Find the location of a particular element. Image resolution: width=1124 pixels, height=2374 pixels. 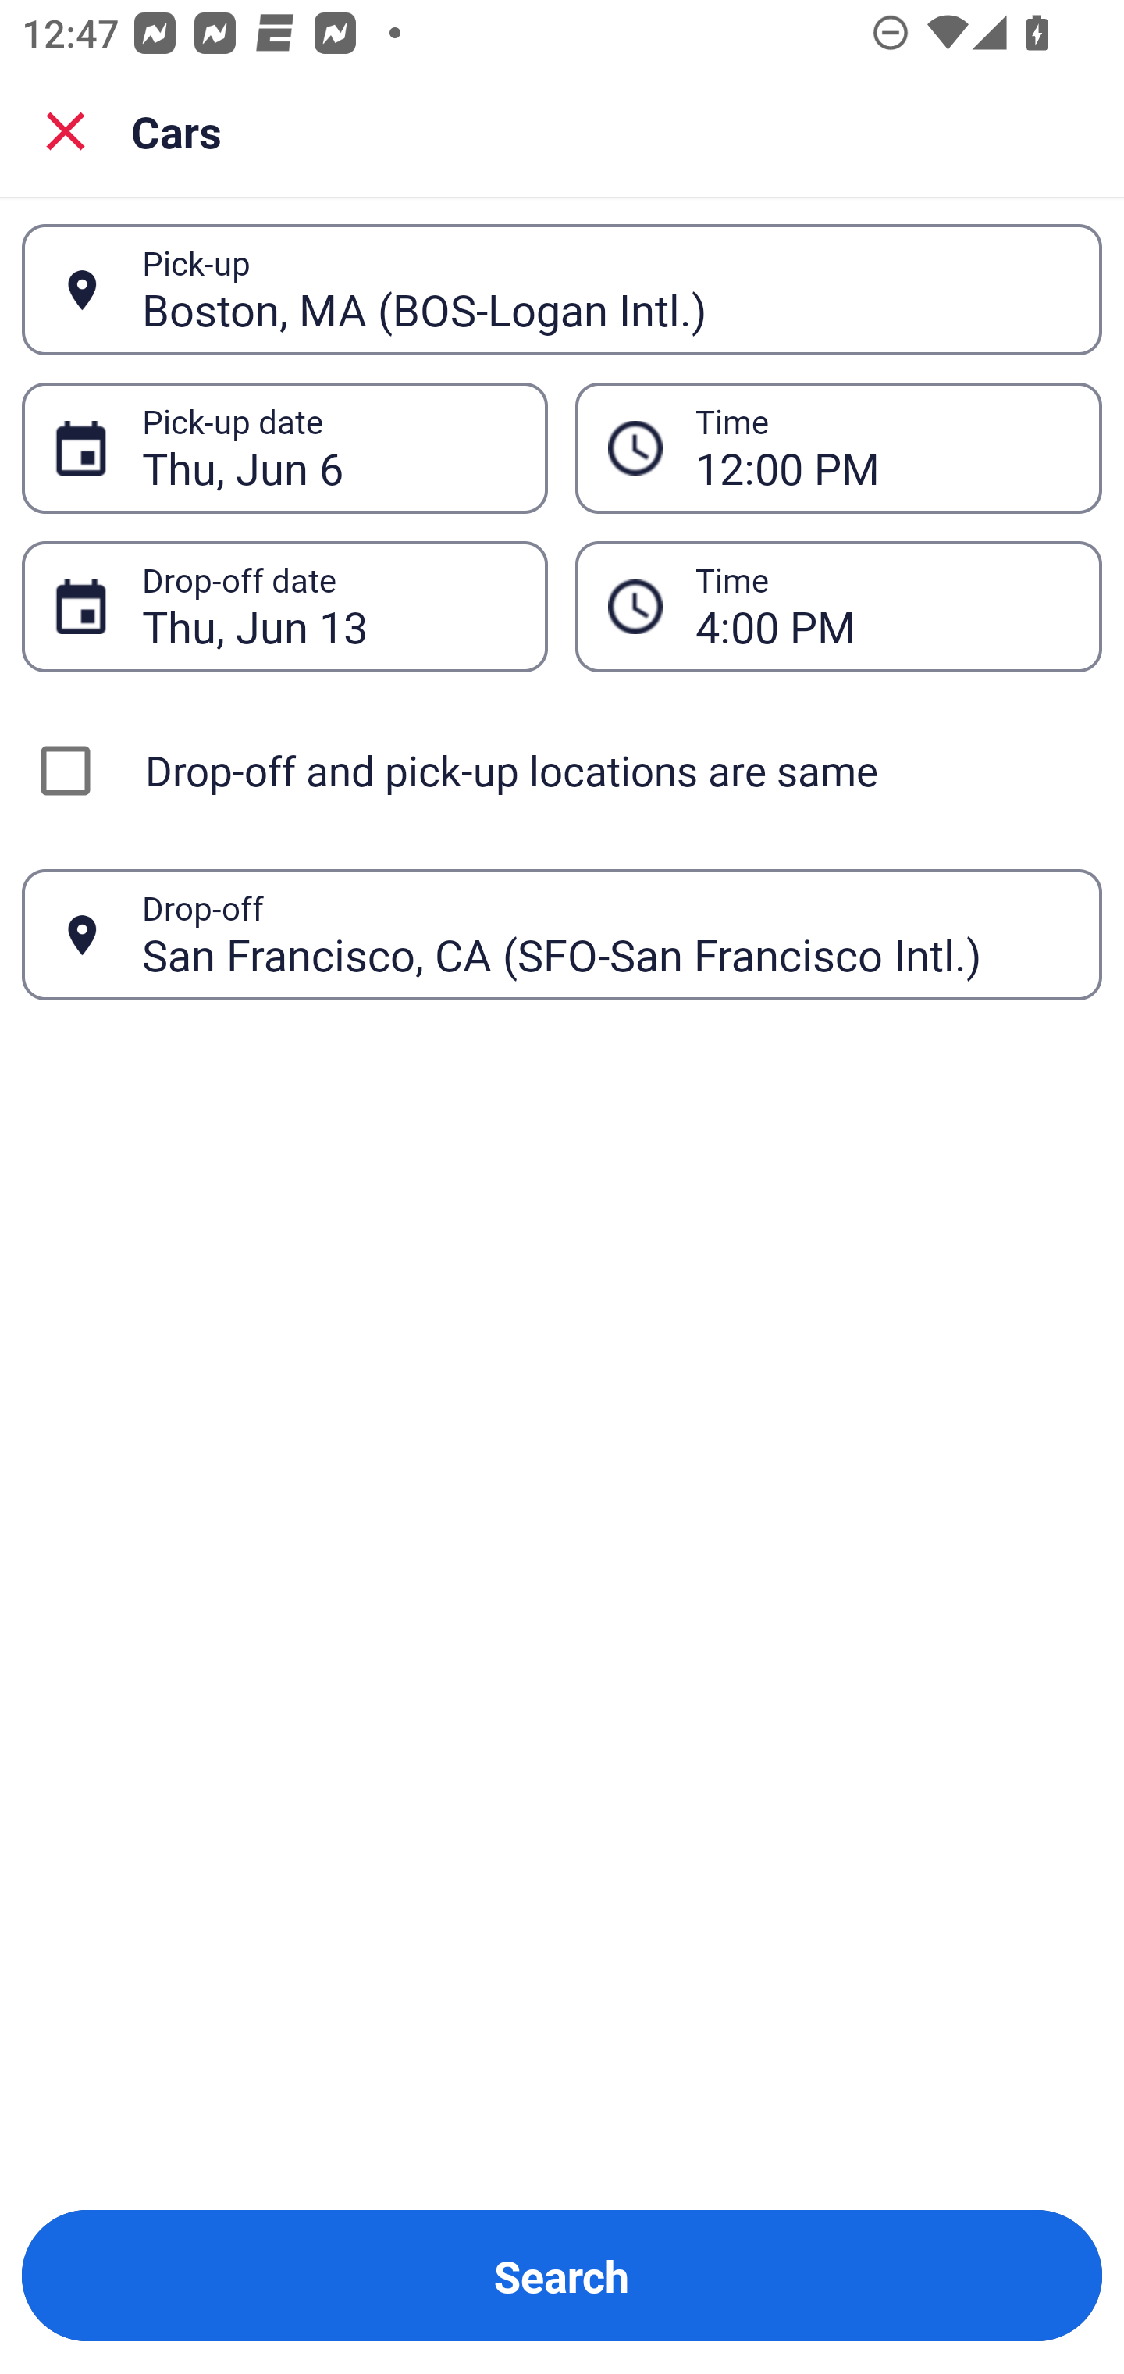

Drop-off and pick-up locations are same is located at coordinates (562, 770).